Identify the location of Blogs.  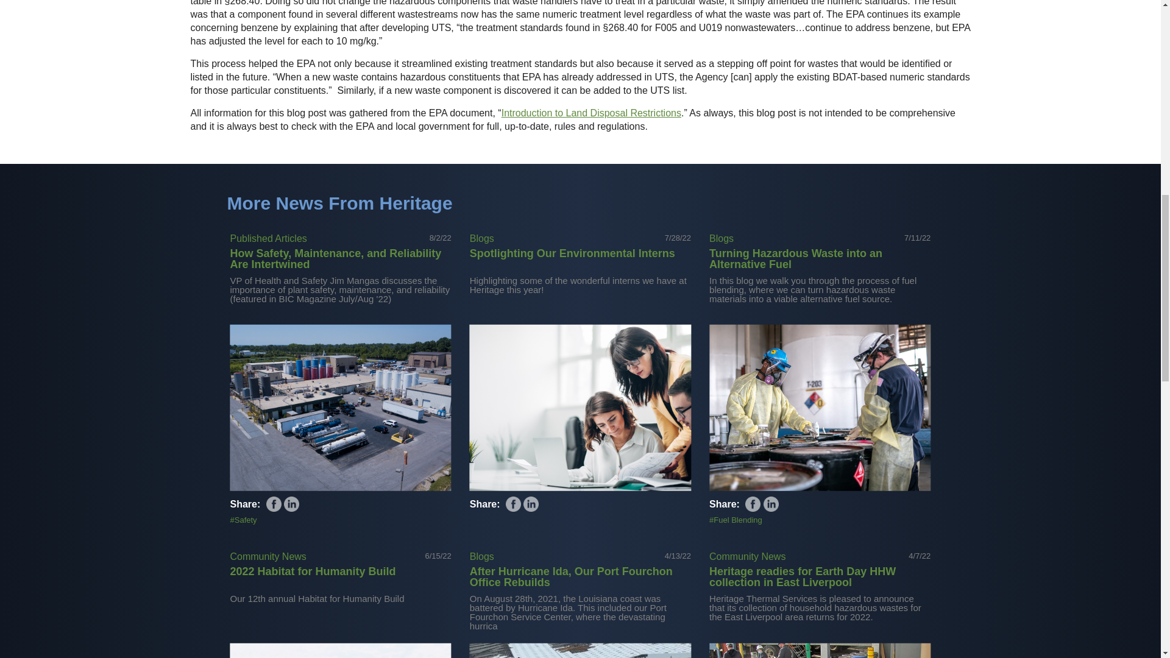
(481, 238).